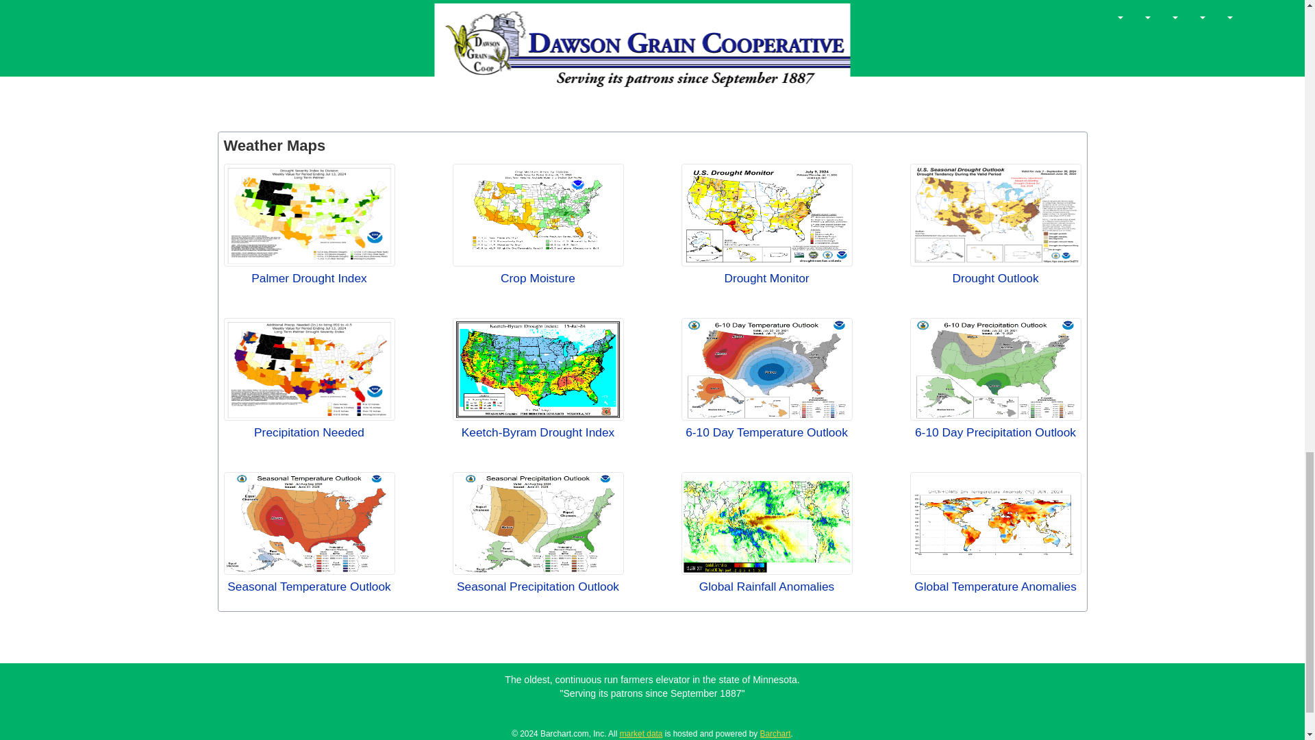  What do you see at coordinates (538, 369) in the screenshot?
I see `Keetch-Byram Drought Index` at bounding box center [538, 369].